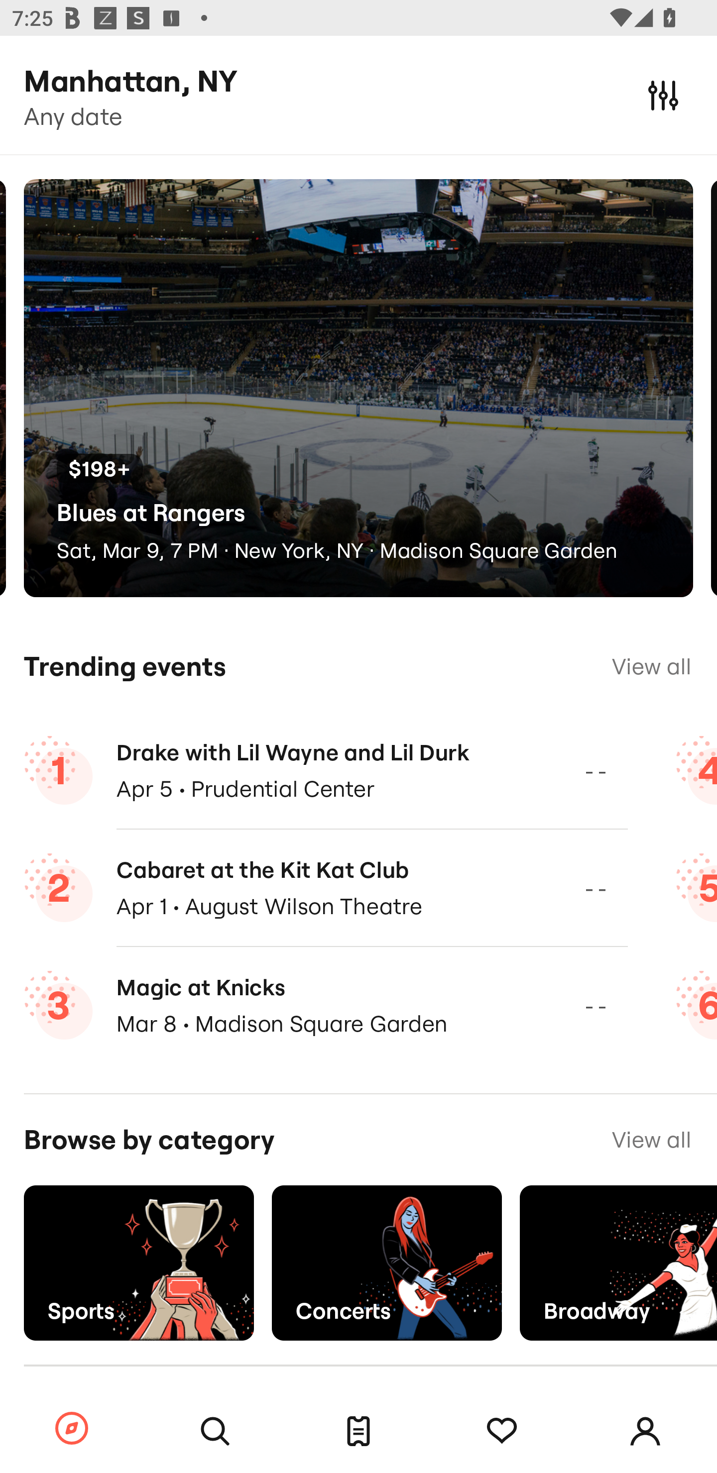 The height and width of the screenshot is (1473, 717). What do you see at coordinates (502, 1431) in the screenshot?
I see `Tracking` at bounding box center [502, 1431].